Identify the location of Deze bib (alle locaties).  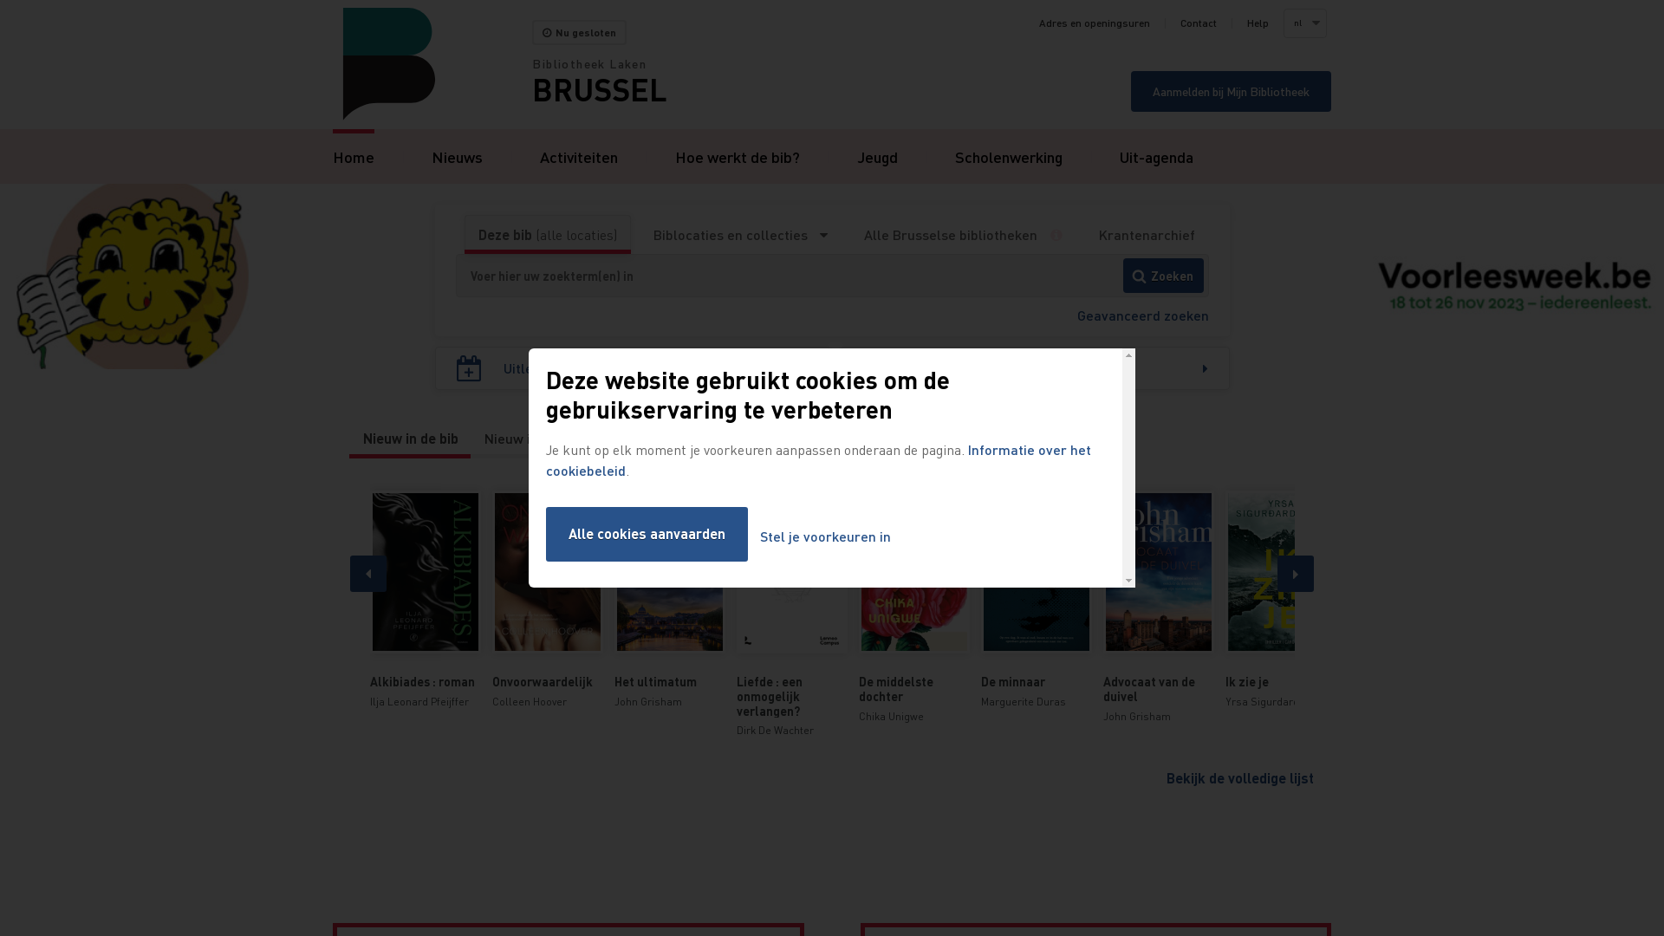
(547, 235).